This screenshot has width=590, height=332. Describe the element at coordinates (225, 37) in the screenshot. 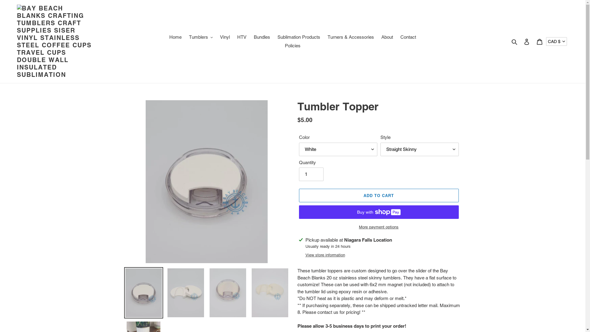

I see `Vinyl` at that location.